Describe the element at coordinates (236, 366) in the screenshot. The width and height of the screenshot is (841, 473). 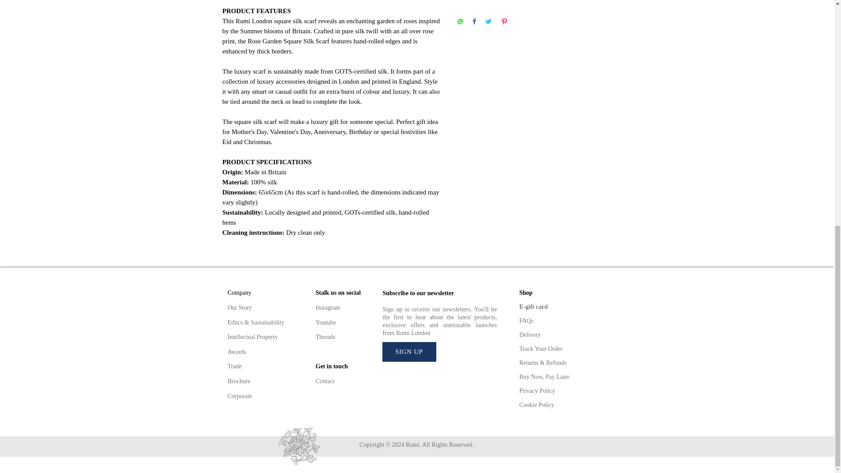
I see `Trade ` at that location.